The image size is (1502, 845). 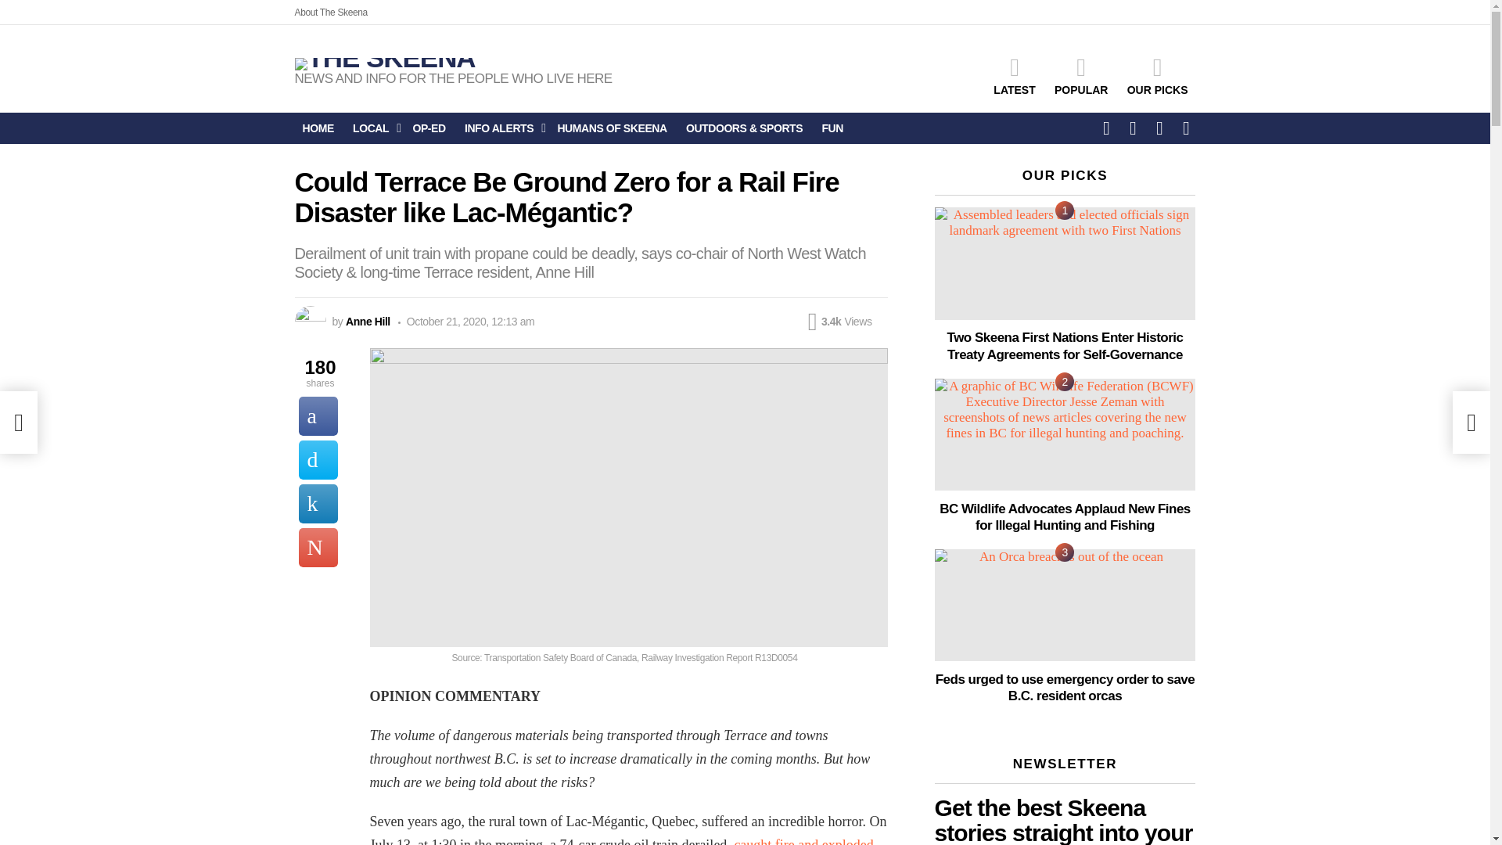 What do you see at coordinates (1014, 76) in the screenshot?
I see `LATEST` at bounding box center [1014, 76].